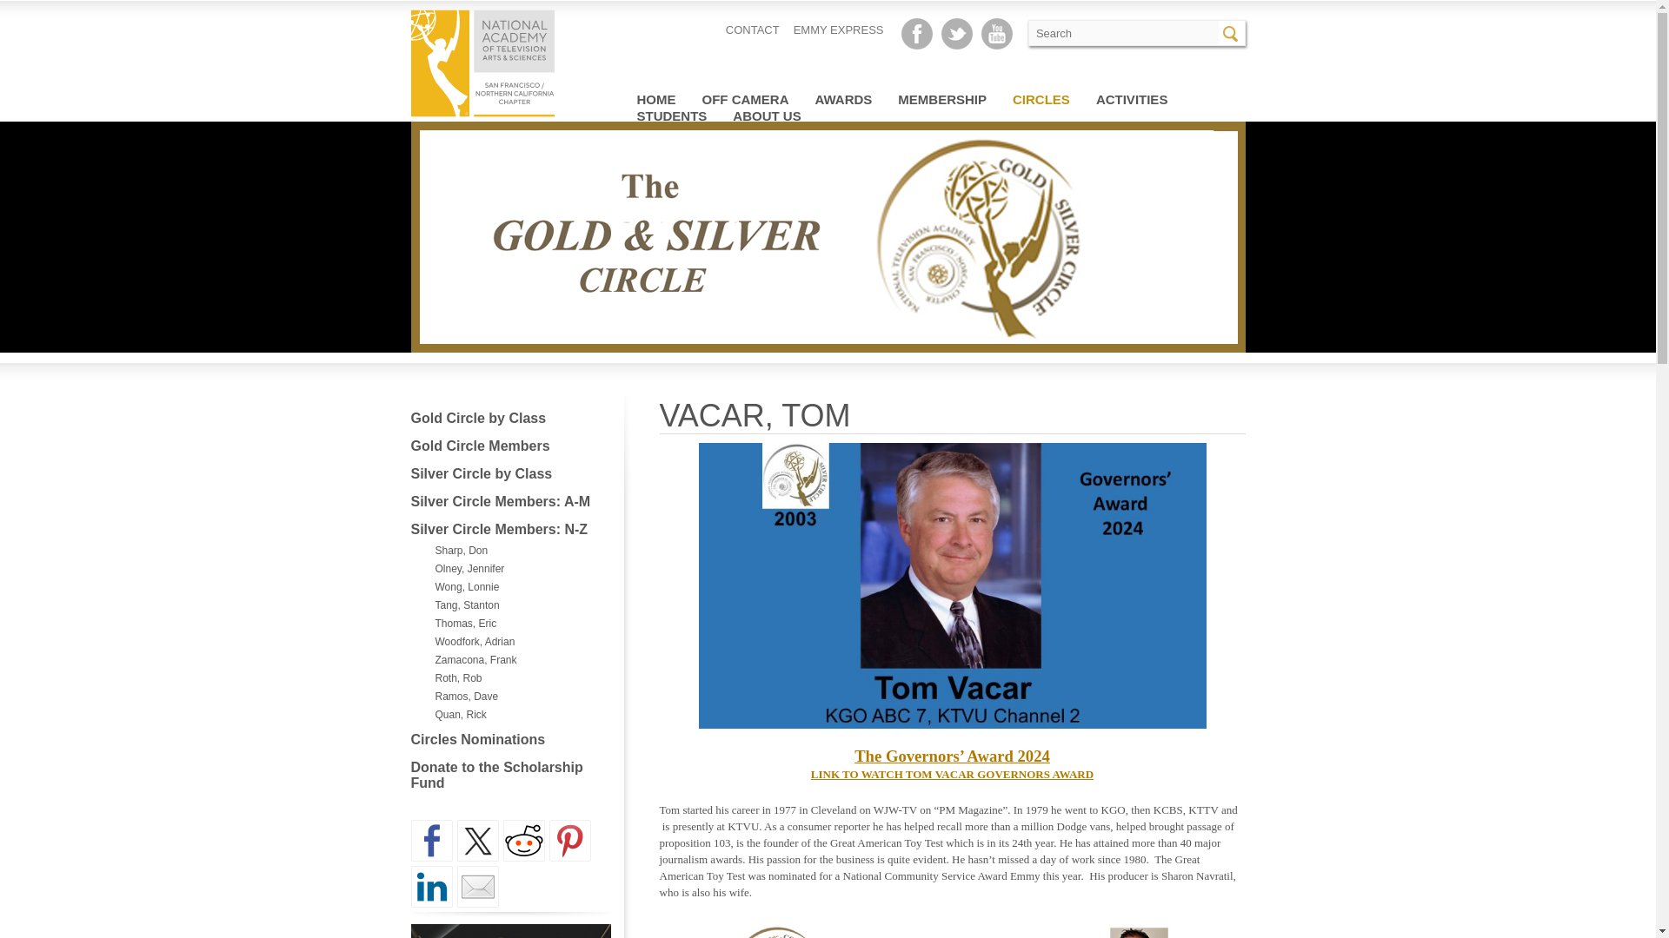  What do you see at coordinates (569, 841) in the screenshot?
I see `Pin it with Pinterest` at bounding box center [569, 841].